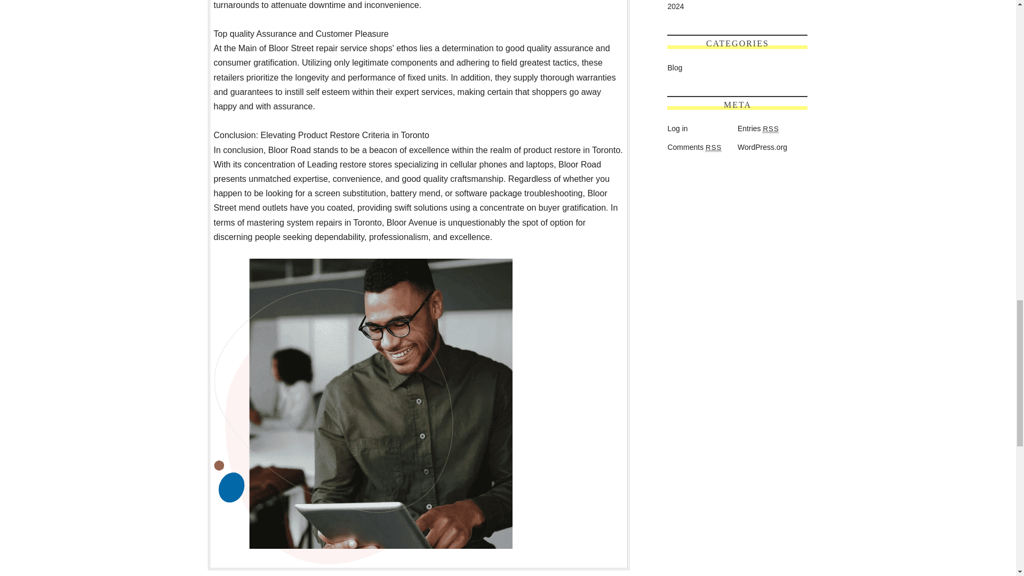 The image size is (1024, 576). What do you see at coordinates (762, 147) in the screenshot?
I see `WordPress.org` at bounding box center [762, 147].